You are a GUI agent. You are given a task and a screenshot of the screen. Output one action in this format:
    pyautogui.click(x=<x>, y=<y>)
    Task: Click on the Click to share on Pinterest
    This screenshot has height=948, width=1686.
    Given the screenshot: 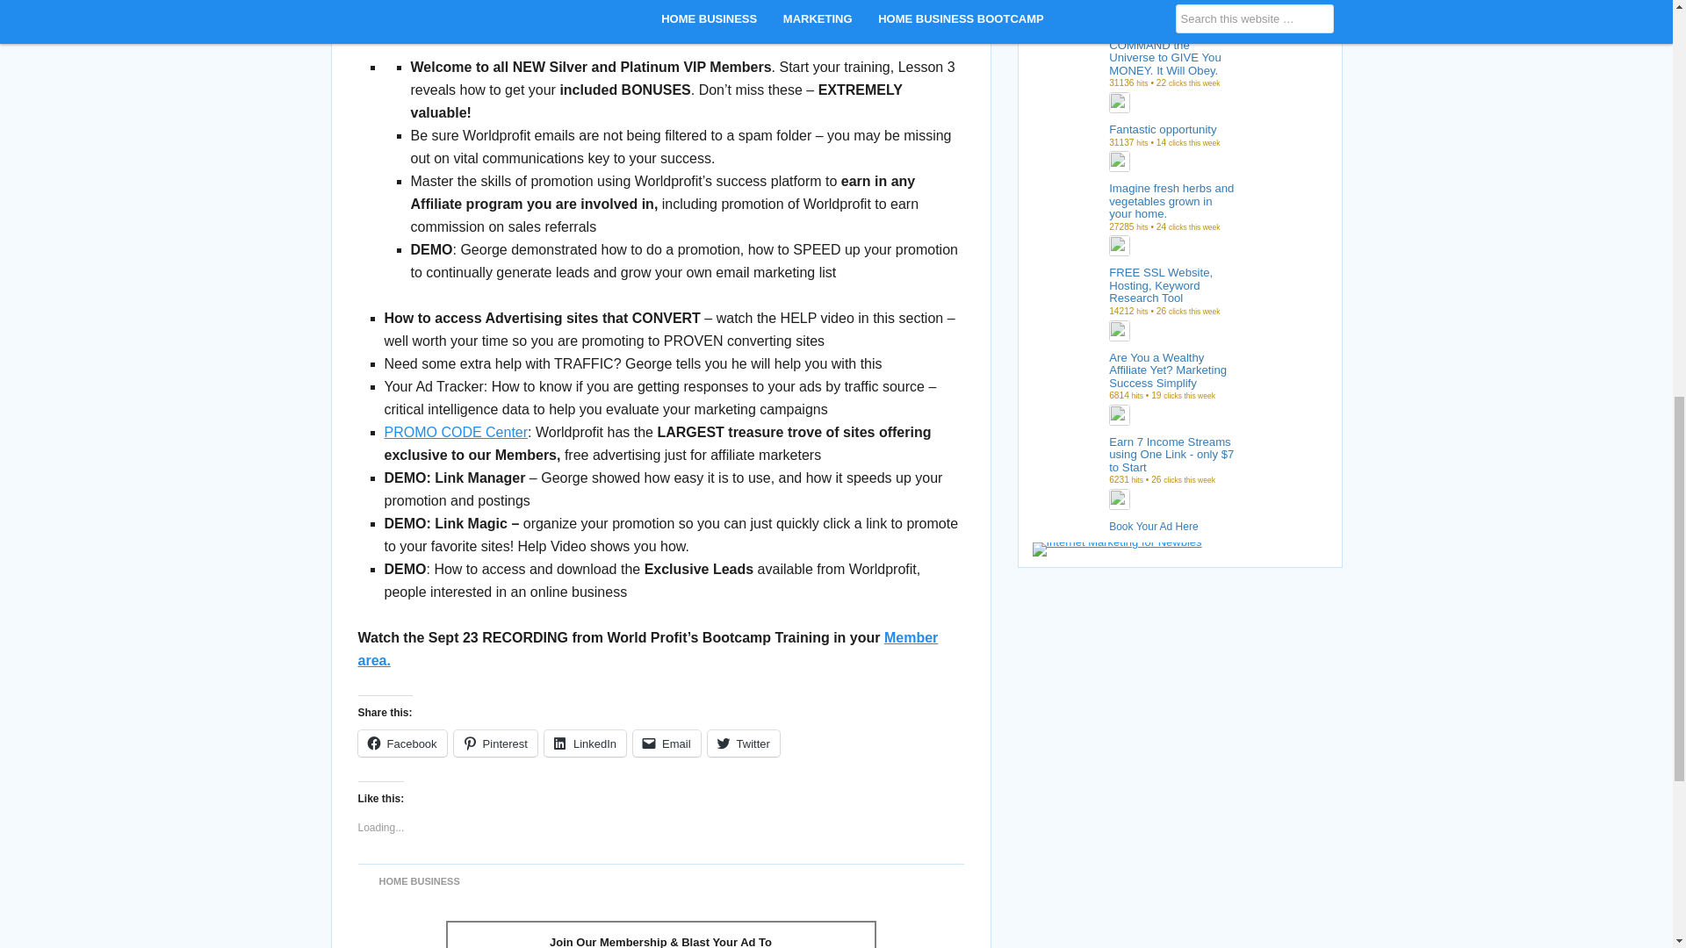 What is the action you would take?
    pyautogui.click(x=495, y=743)
    